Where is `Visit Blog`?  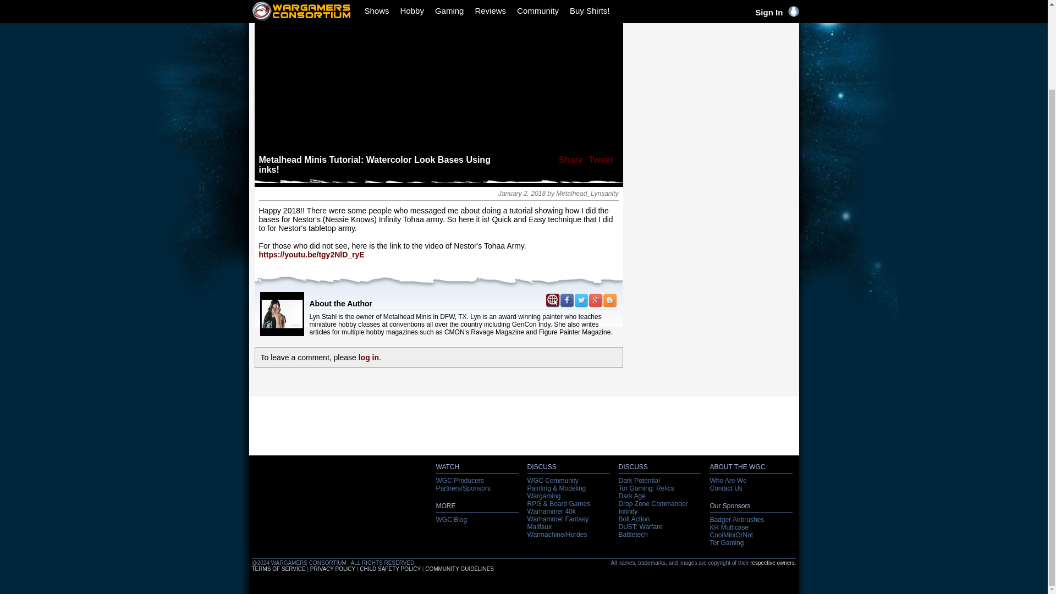
Visit Blog is located at coordinates (609, 300).